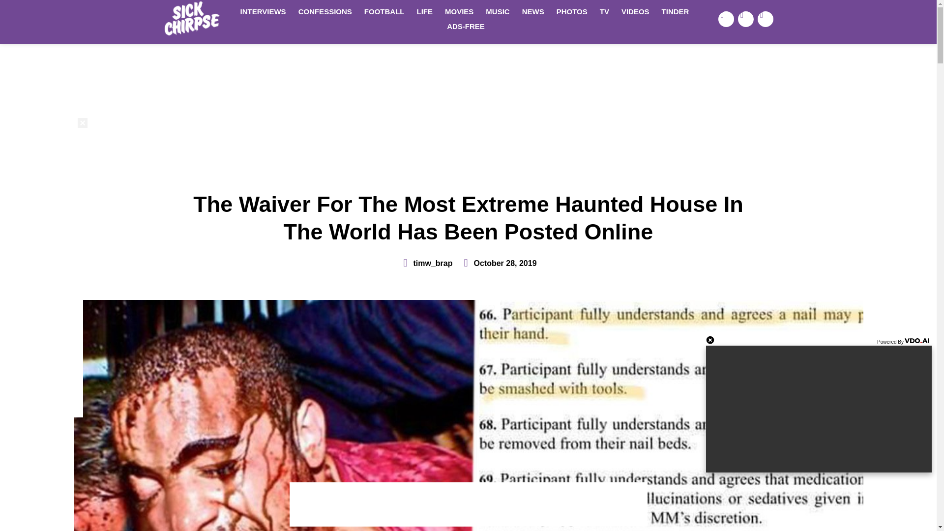 The image size is (944, 531). I want to click on CONFESSIONS, so click(325, 11).